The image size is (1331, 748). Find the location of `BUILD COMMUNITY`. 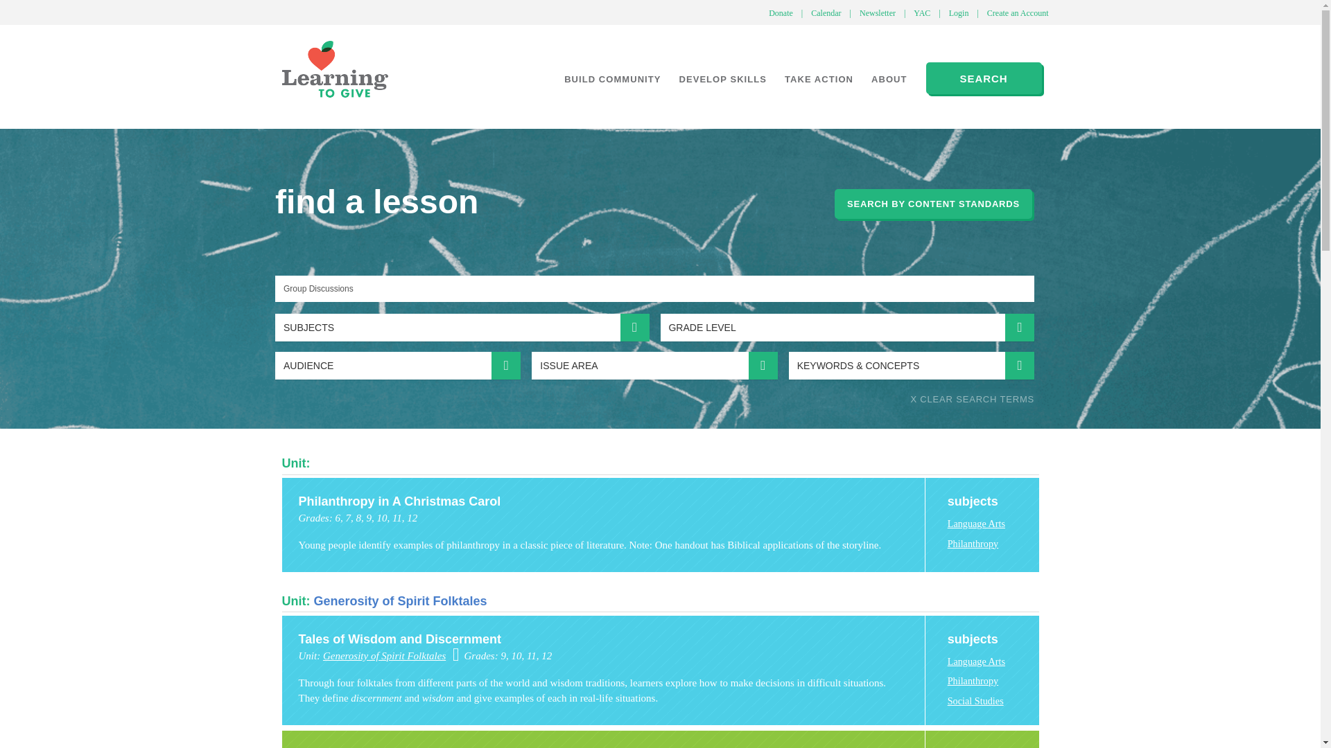

BUILD COMMUNITY is located at coordinates (611, 79).